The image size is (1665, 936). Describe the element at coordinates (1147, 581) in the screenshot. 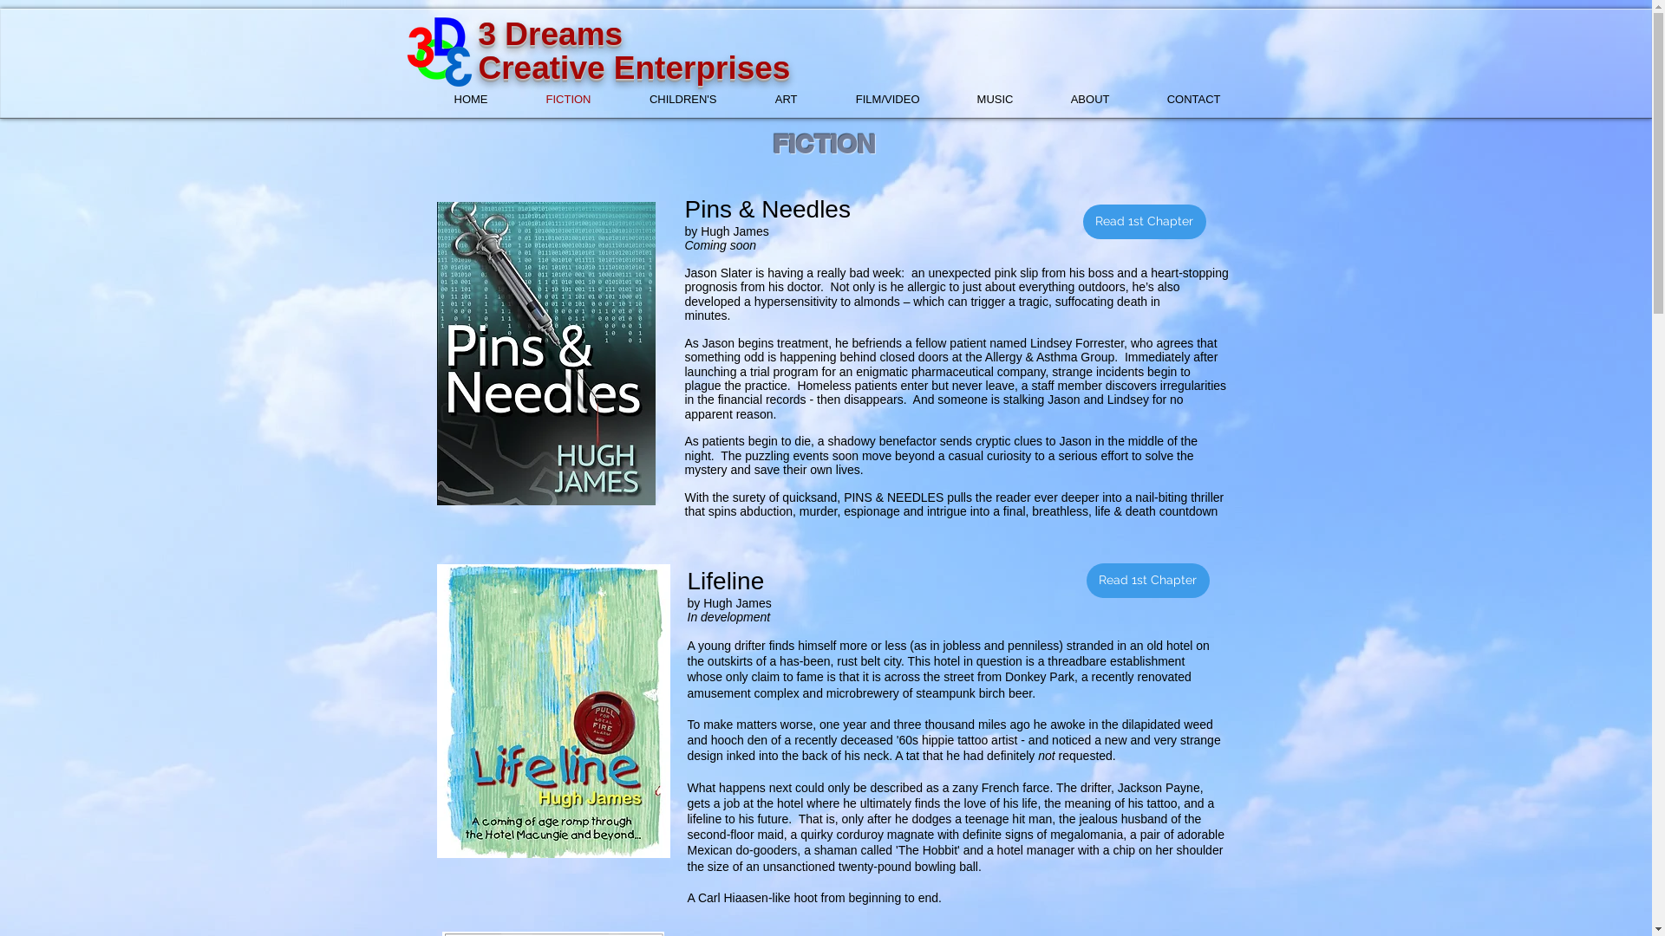

I see `Read 1st Chapter` at that location.